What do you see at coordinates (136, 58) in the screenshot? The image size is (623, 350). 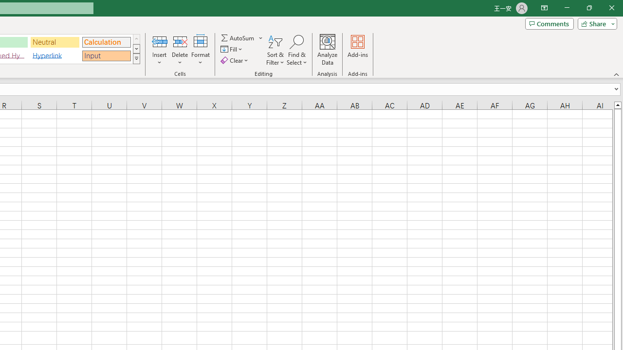 I see `Cell Styles` at bounding box center [136, 58].